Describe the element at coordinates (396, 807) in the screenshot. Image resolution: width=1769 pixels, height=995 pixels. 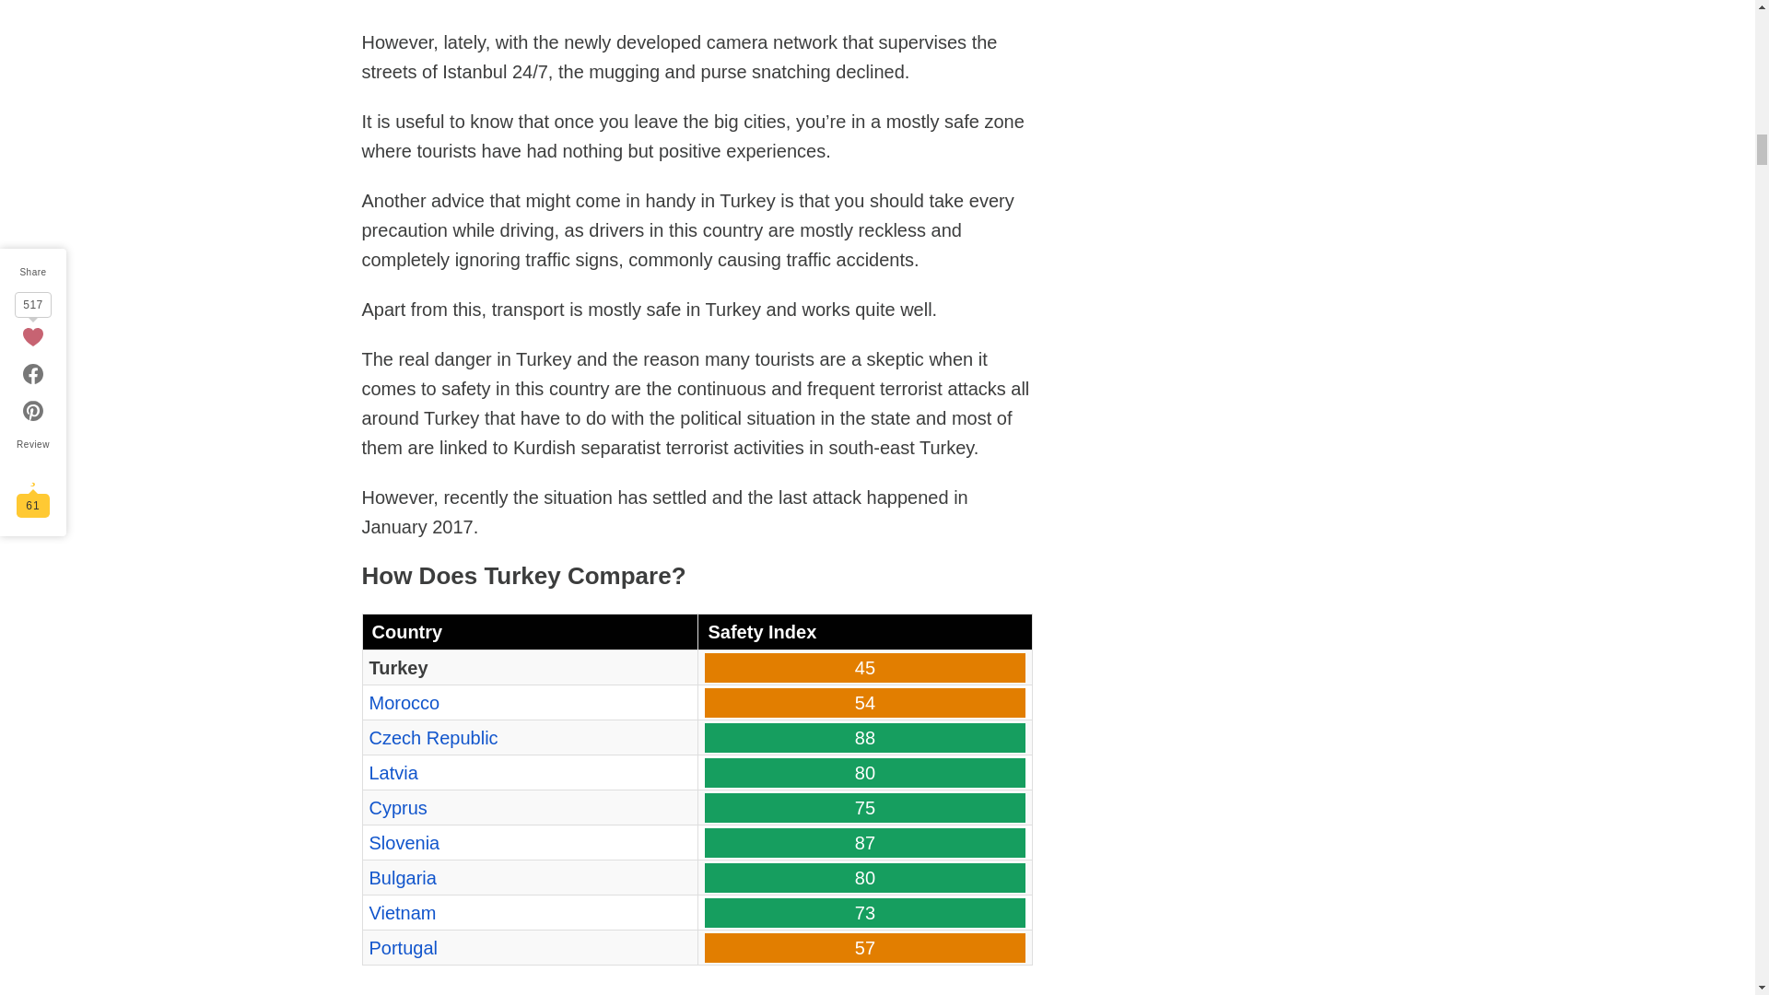
I see `Cyprus Safety Review` at that location.